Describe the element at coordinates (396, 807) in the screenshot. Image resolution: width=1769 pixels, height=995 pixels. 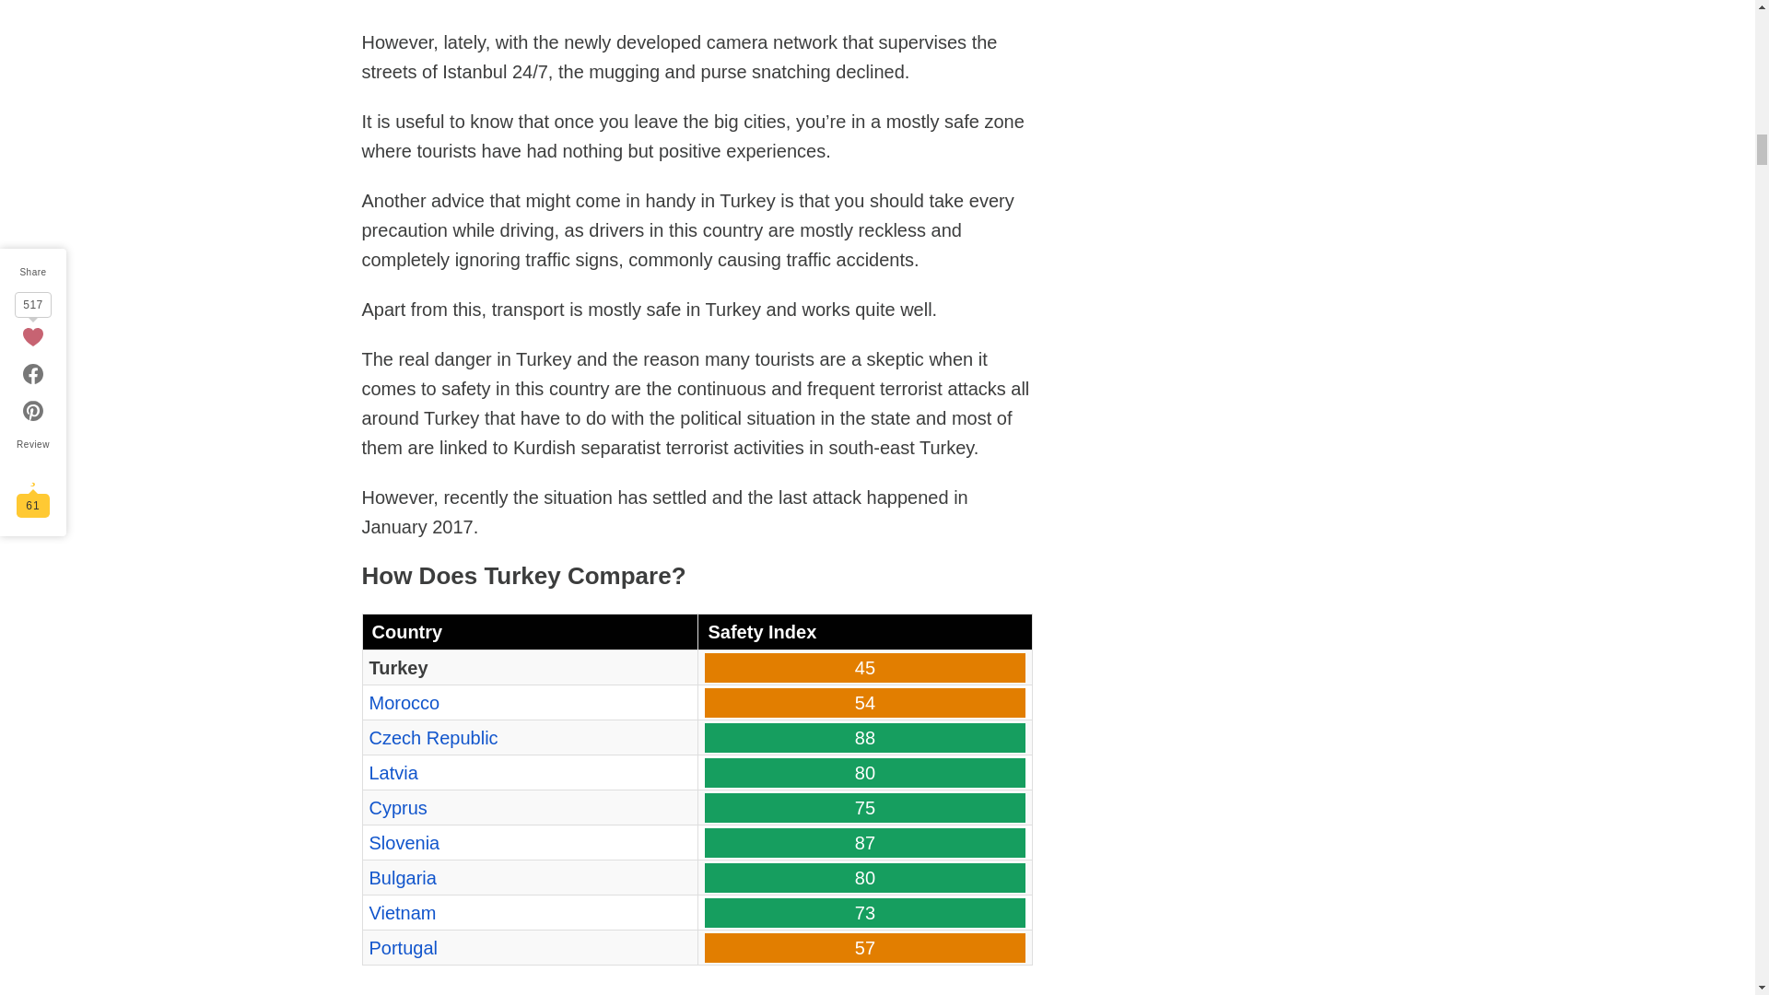
I see `Cyprus Safety Review` at that location.